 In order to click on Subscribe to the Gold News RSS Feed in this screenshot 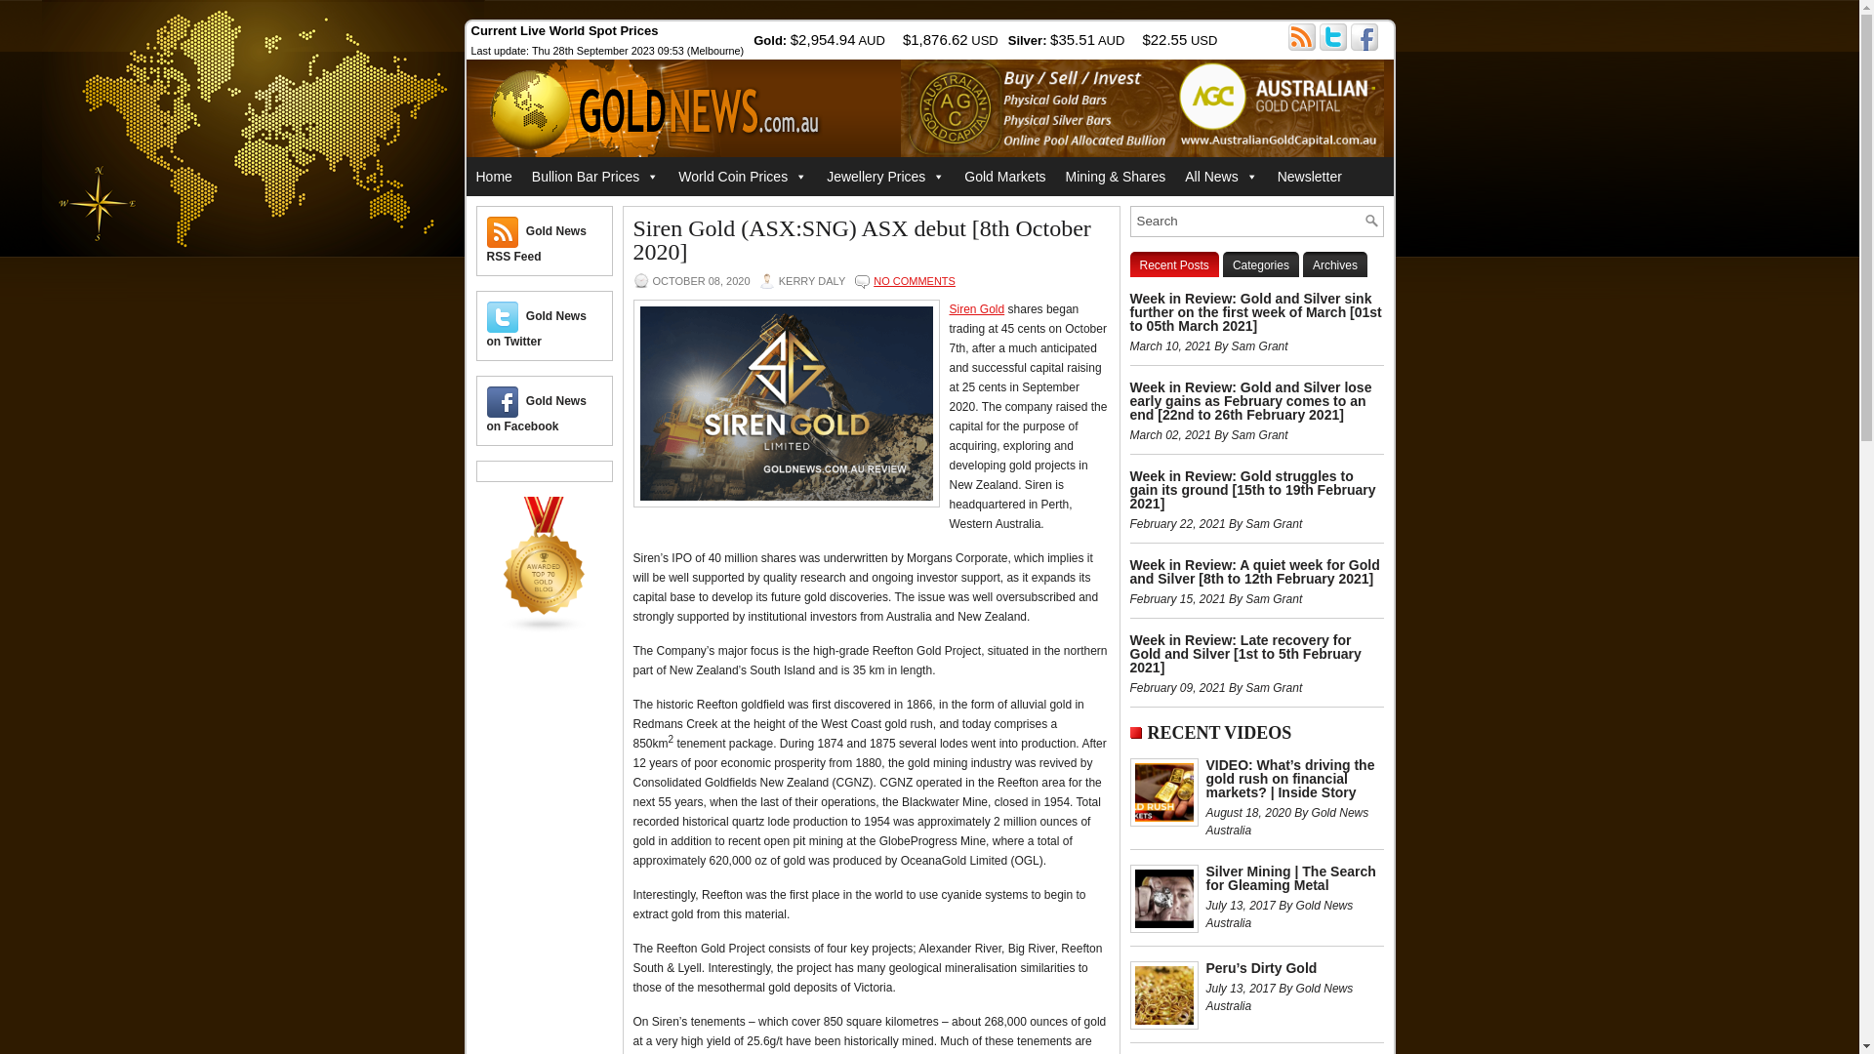, I will do `click(1302, 37)`.